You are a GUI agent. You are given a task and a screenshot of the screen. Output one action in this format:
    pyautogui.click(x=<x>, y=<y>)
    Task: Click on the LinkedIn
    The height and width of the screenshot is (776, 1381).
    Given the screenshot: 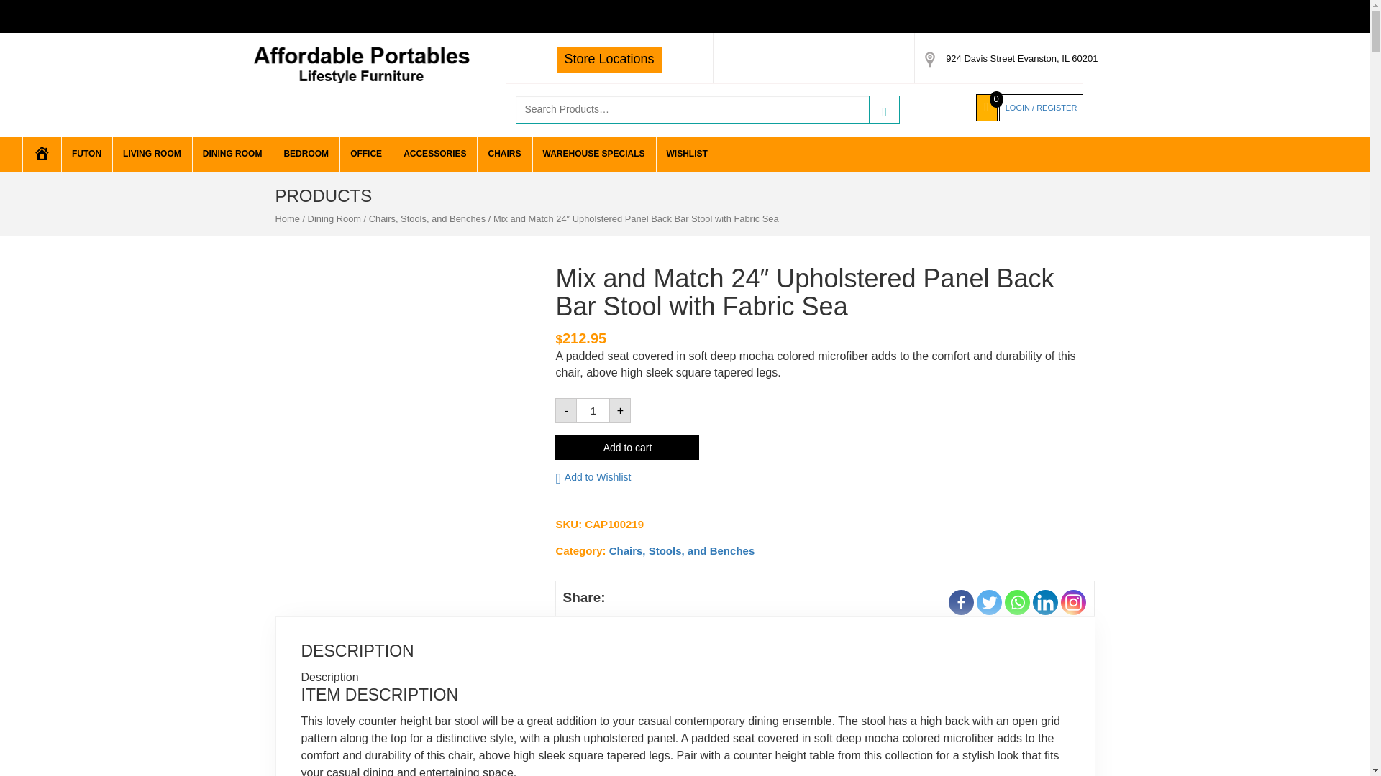 What is the action you would take?
    pyautogui.click(x=1045, y=602)
    